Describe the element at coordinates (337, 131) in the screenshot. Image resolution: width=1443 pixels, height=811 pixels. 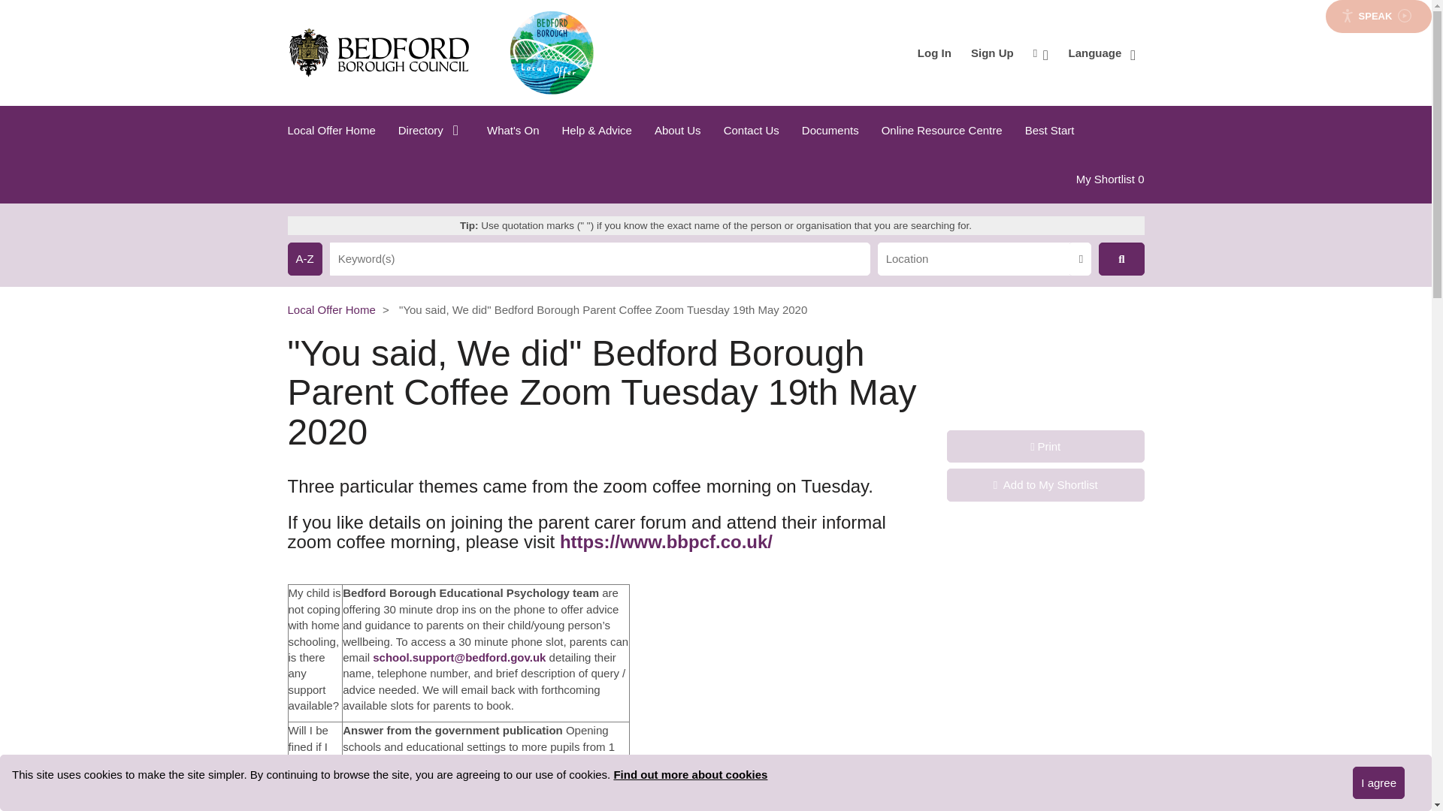
I see `Local Offer Home` at that location.